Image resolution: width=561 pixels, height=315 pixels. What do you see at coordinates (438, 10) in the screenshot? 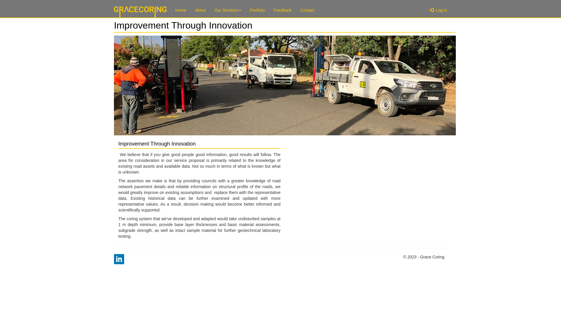
I see ` Log in` at bounding box center [438, 10].